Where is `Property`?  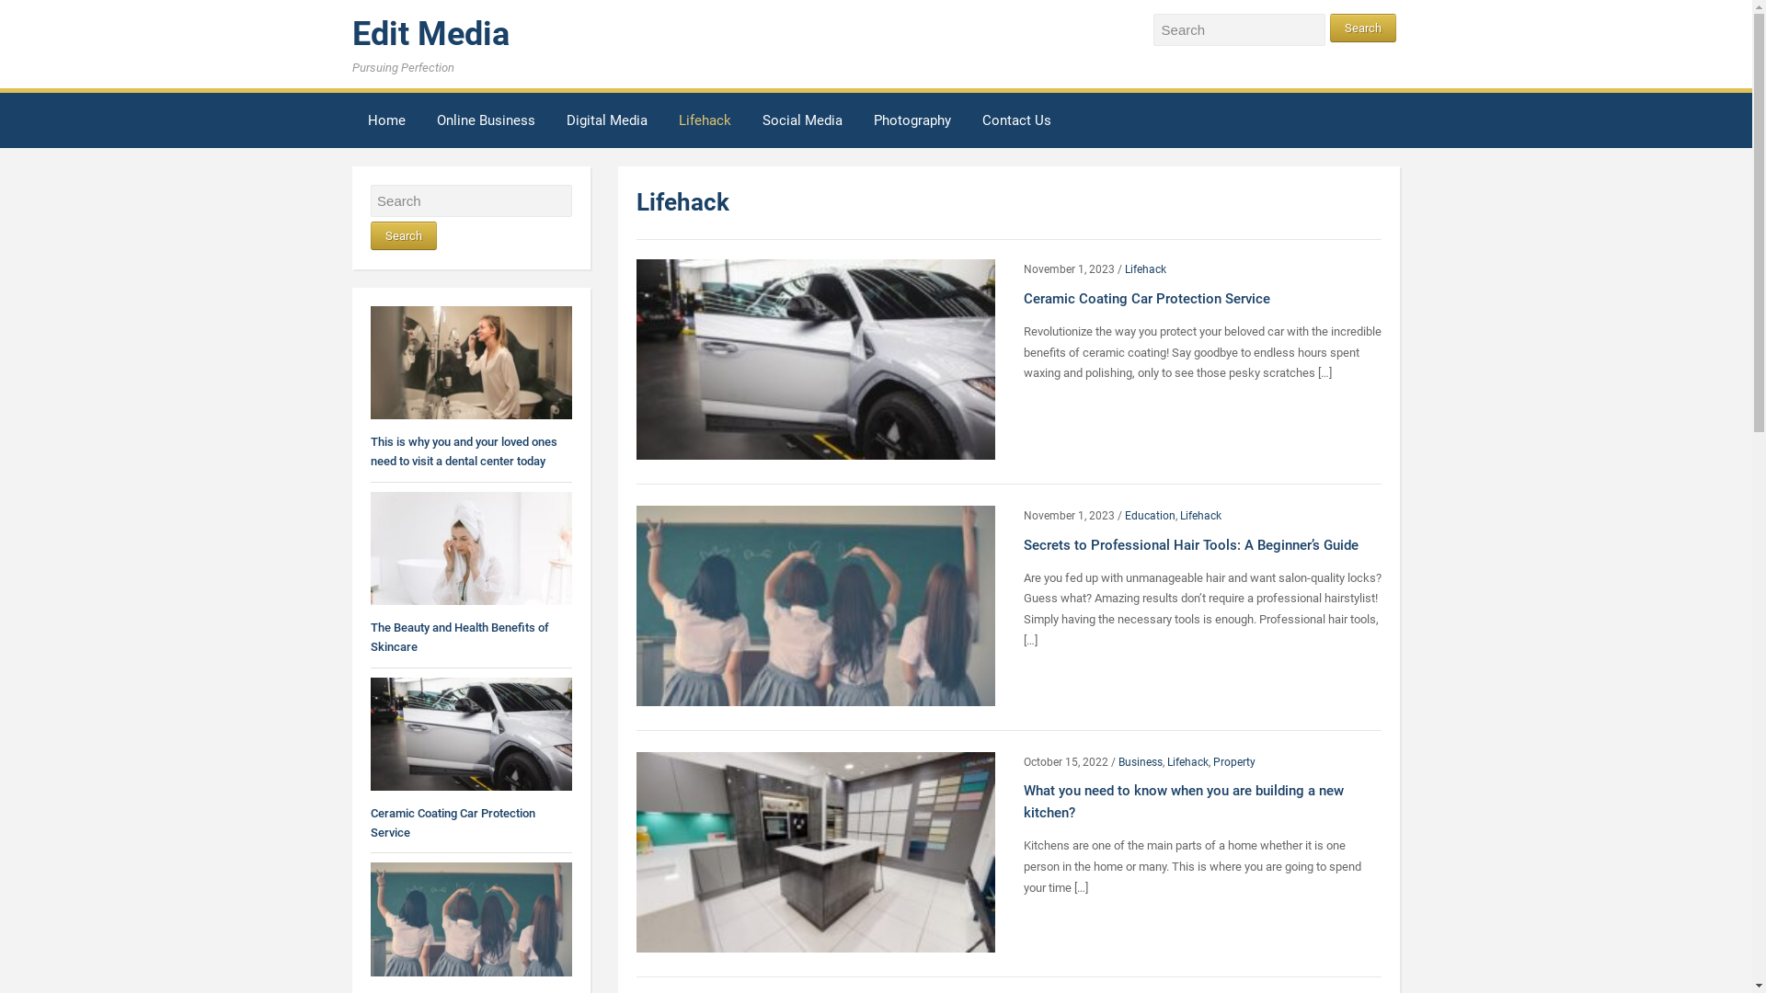
Property is located at coordinates (1234, 762).